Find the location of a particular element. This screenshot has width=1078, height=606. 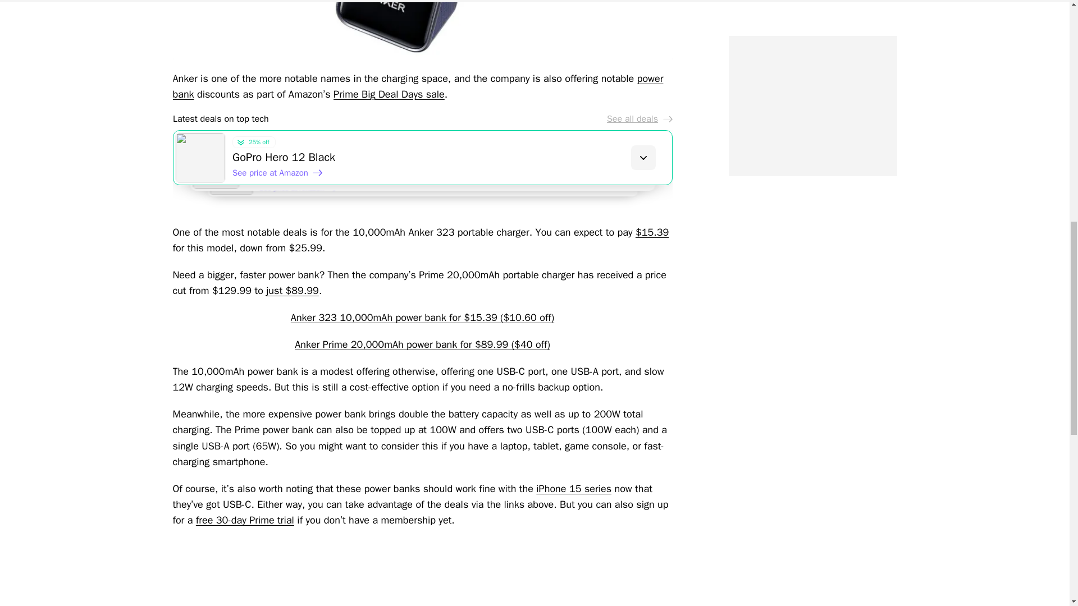

power bank is located at coordinates (418, 86).